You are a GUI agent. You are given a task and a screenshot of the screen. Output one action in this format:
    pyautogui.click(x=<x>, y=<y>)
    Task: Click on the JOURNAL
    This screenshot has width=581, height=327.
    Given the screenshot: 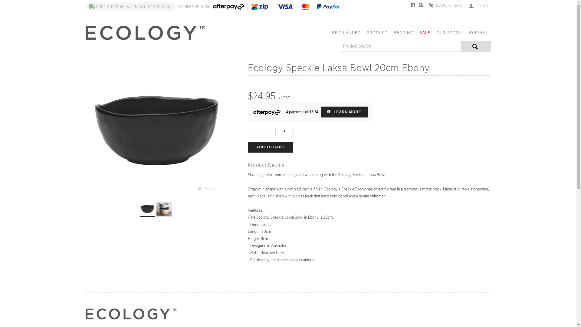 What is the action you would take?
    pyautogui.click(x=478, y=35)
    